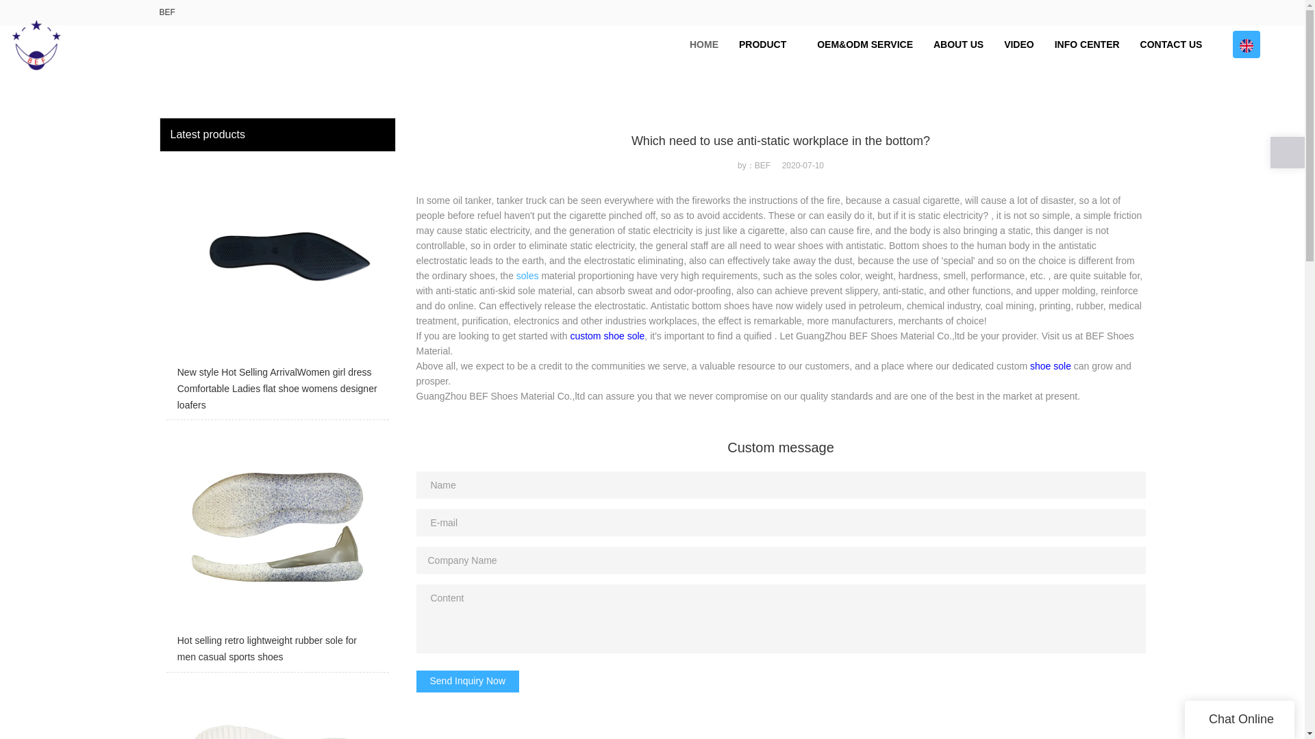  I want to click on Send Inquiry Now, so click(468, 681).